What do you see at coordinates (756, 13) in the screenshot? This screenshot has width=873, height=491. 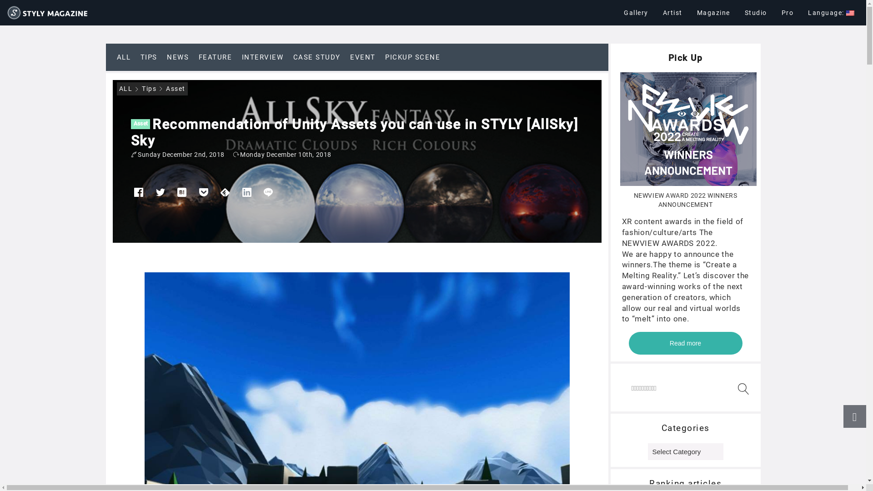 I see `Studio` at bounding box center [756, 13].